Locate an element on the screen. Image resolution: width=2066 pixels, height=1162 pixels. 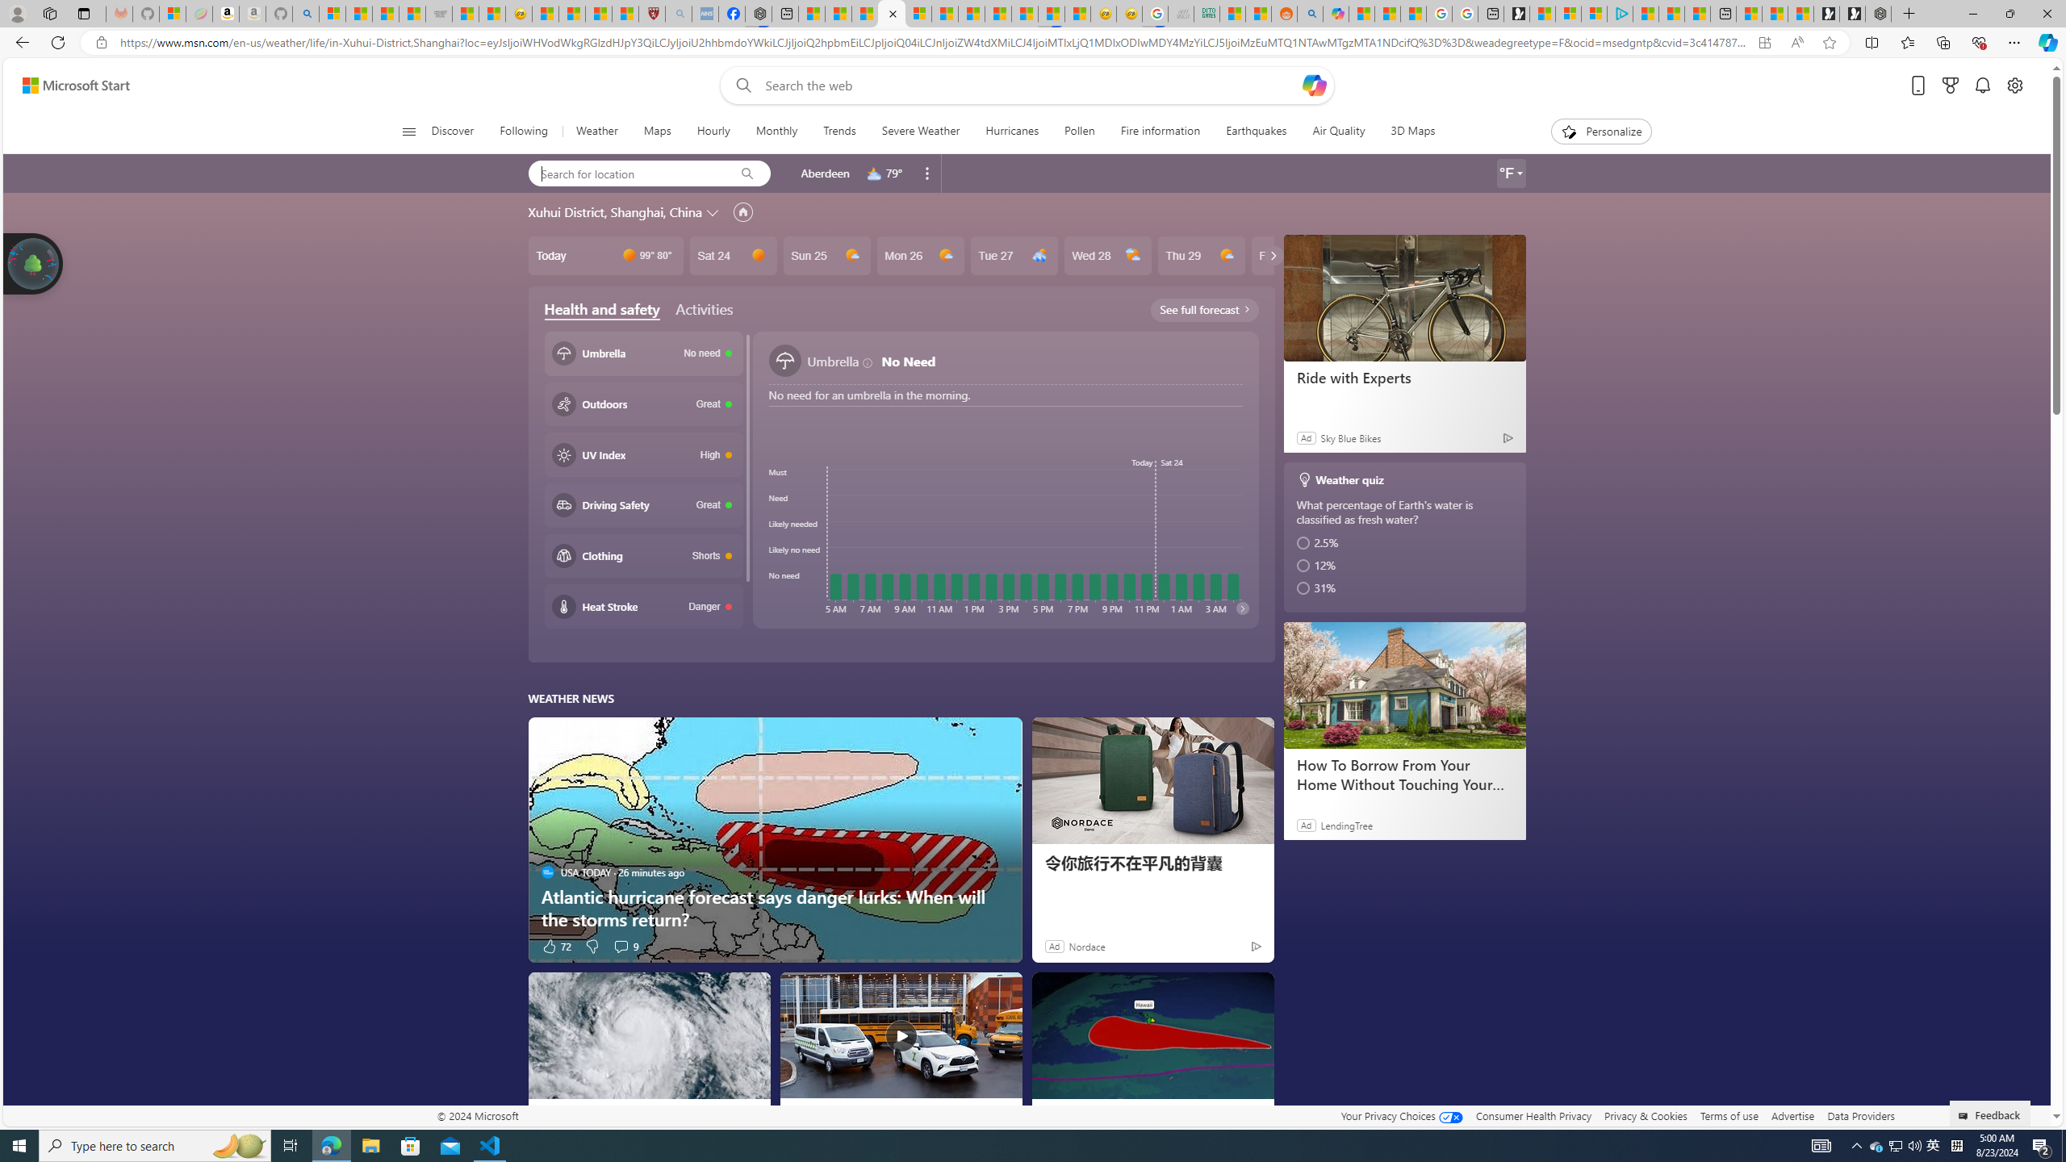
Class: feedback_link_icon-DS-EntryPoint1-1 is located at coordinates (1966, 1116).